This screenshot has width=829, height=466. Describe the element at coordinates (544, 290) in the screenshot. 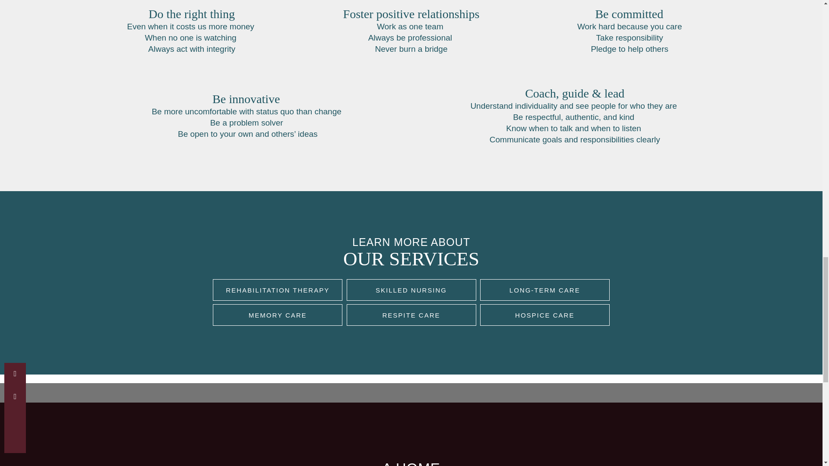

I see `LONG-TERM CARE` at that location.